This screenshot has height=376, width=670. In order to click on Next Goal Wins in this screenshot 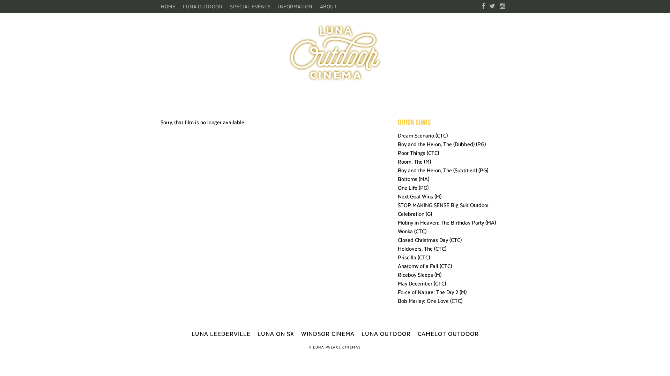, I will do `click(415, 196)`.